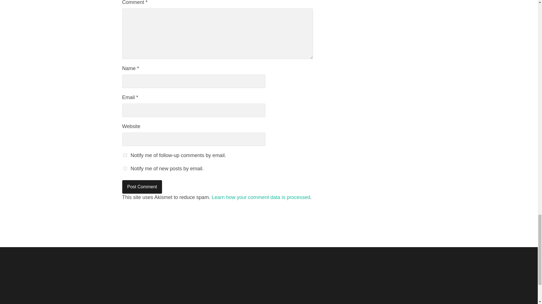 The height and width of the screenshot is (304, 542). Describe the element at coordinates (125, 155) in the screenshot. I see `subscribe` at that location.